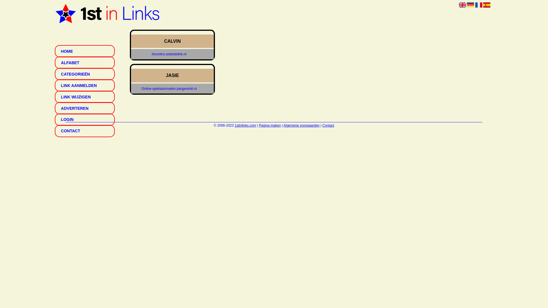  Describe the element at coordinates (270, 125) in the screenshot. I see `Pagina maken` at that location.